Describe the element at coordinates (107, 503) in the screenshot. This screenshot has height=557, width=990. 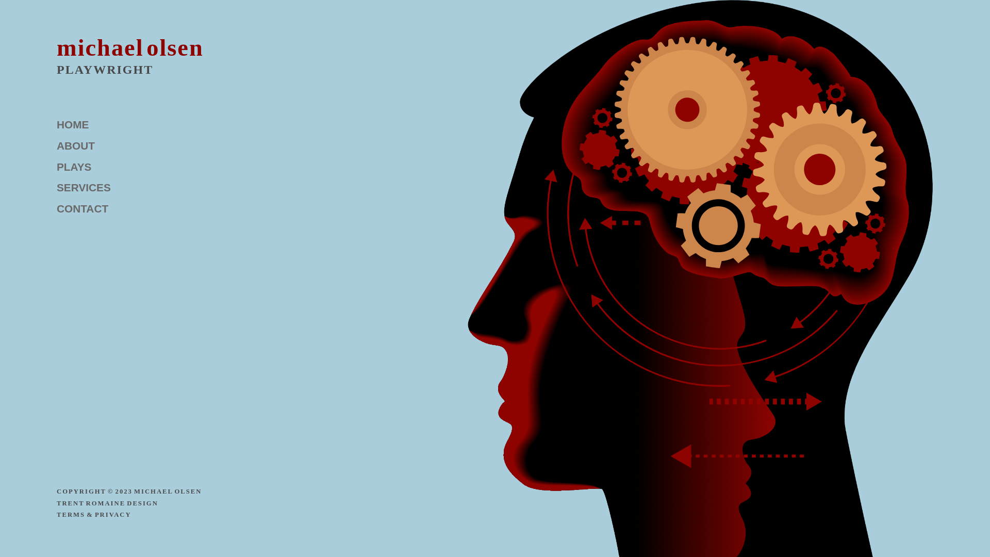
I see `TRENT ROMAINE DESIGN` at that location.